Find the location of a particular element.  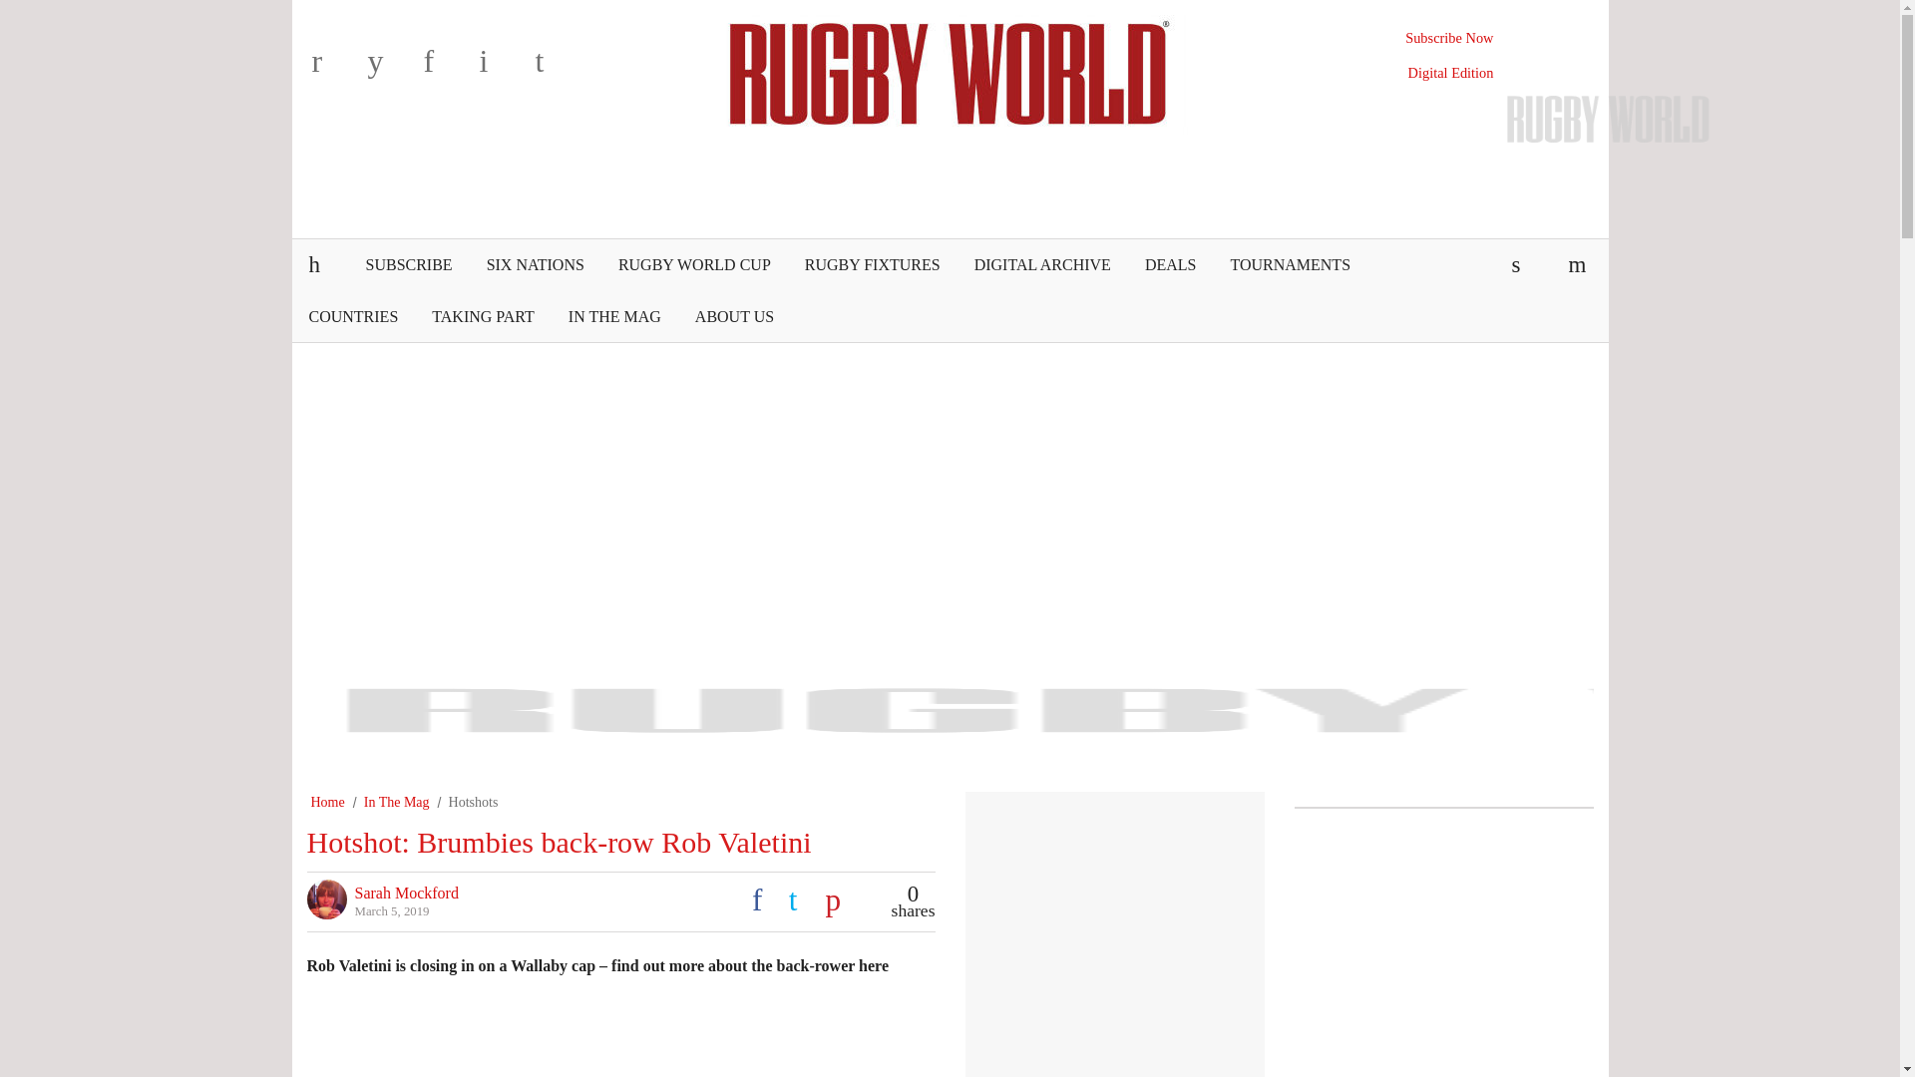

Subscribe Now is located at coordinates (1449, 38).